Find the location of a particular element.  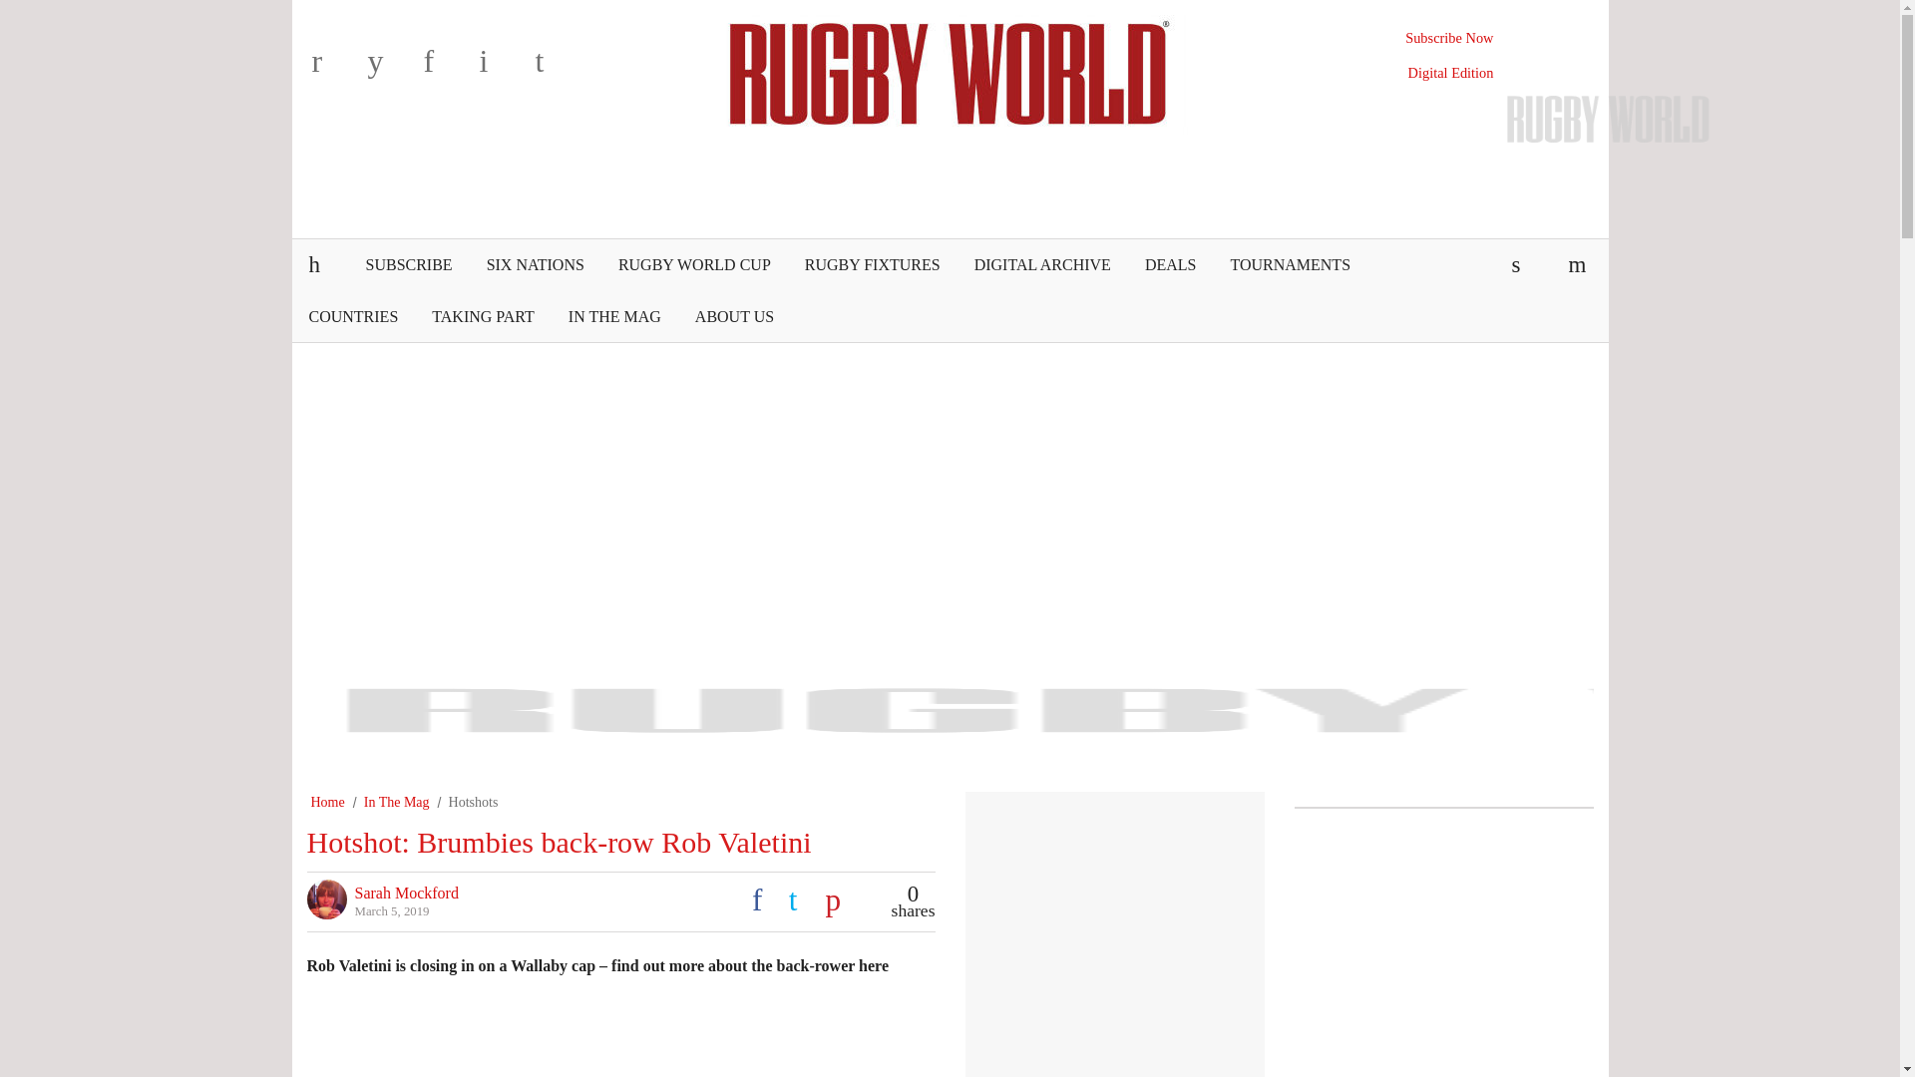

Subscribe Now is located at coordinates (1449, 38).